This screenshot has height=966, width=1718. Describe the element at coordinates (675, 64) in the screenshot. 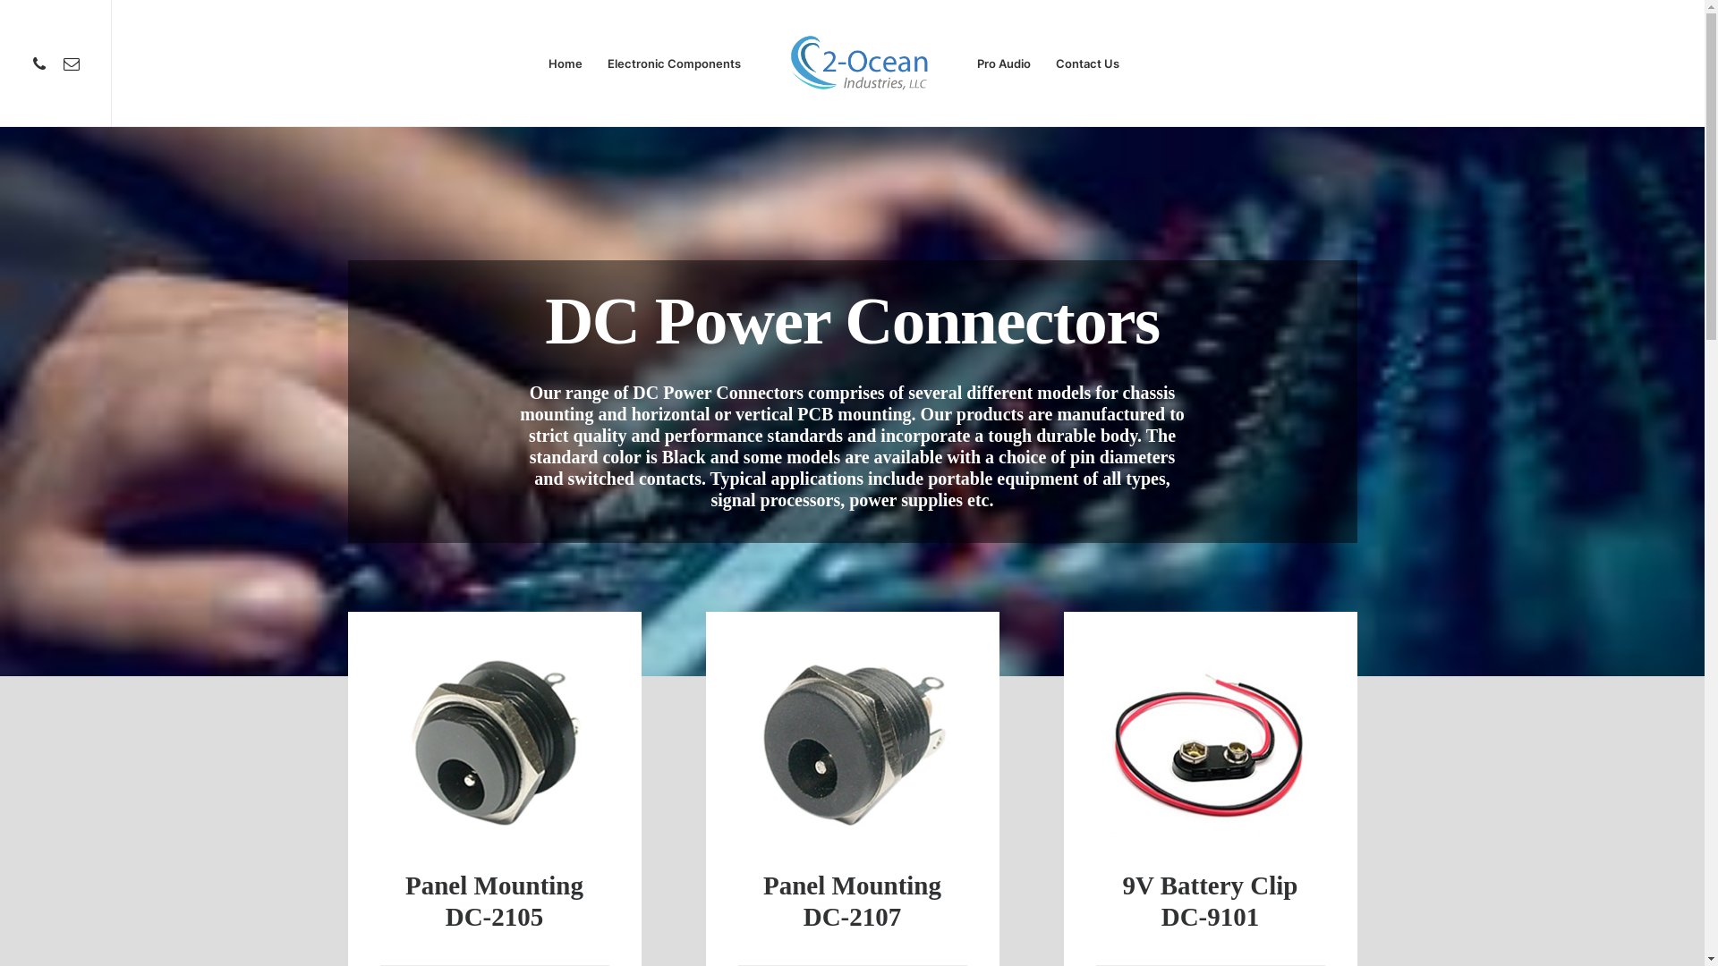

I see `Electronic Components` at that location.